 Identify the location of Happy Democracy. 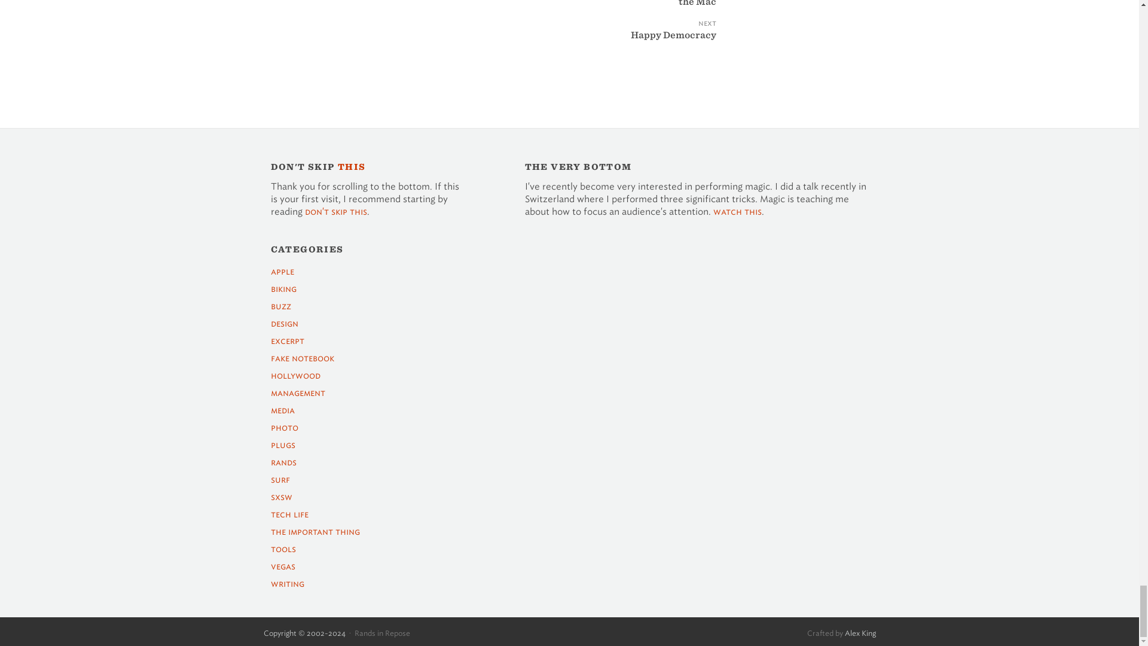
(645, 43).